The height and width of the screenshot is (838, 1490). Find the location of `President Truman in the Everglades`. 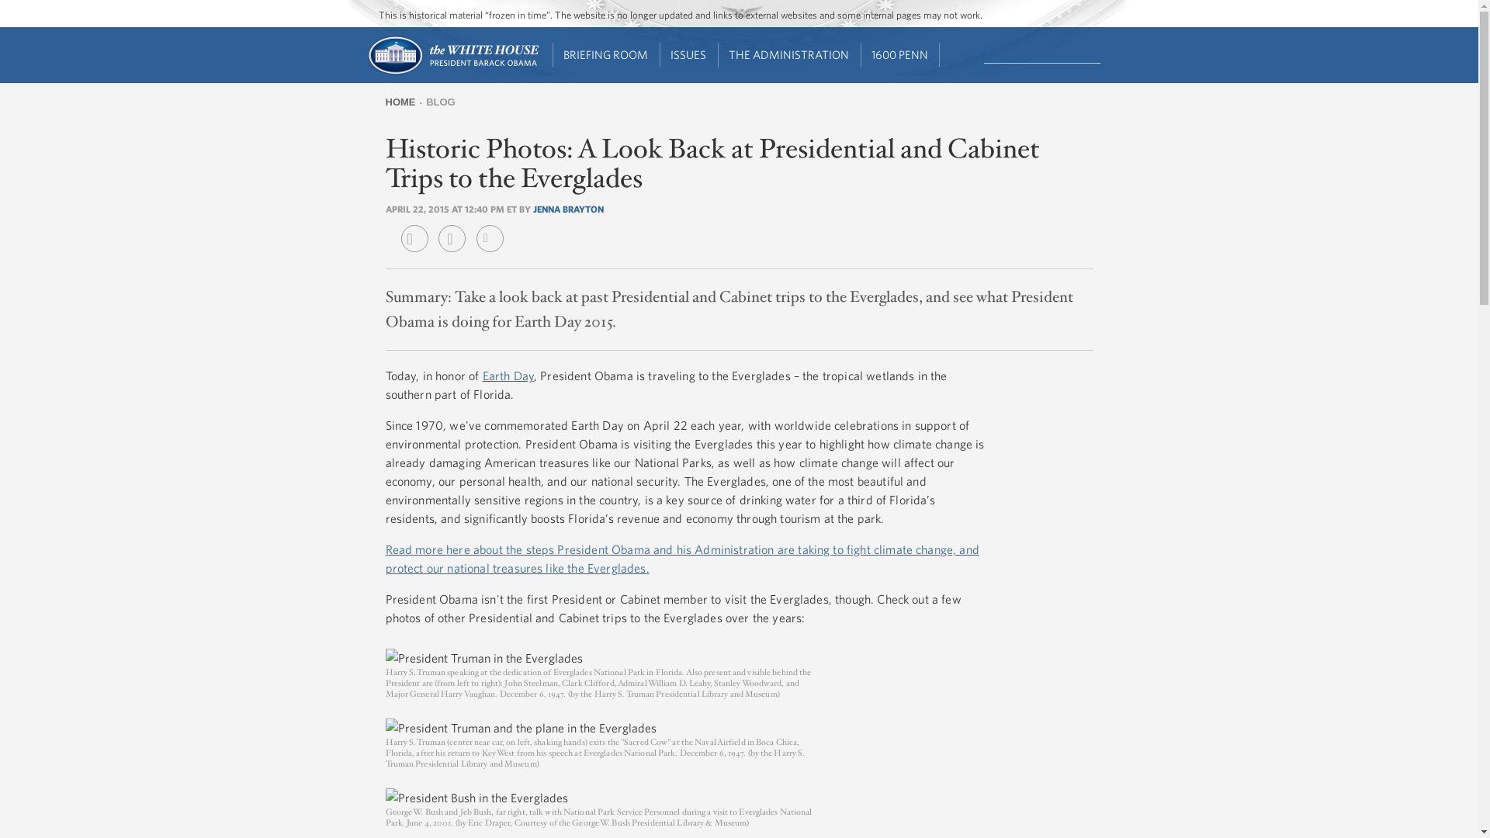

President Truman in the Everglades is located at coordinates (483, 657).